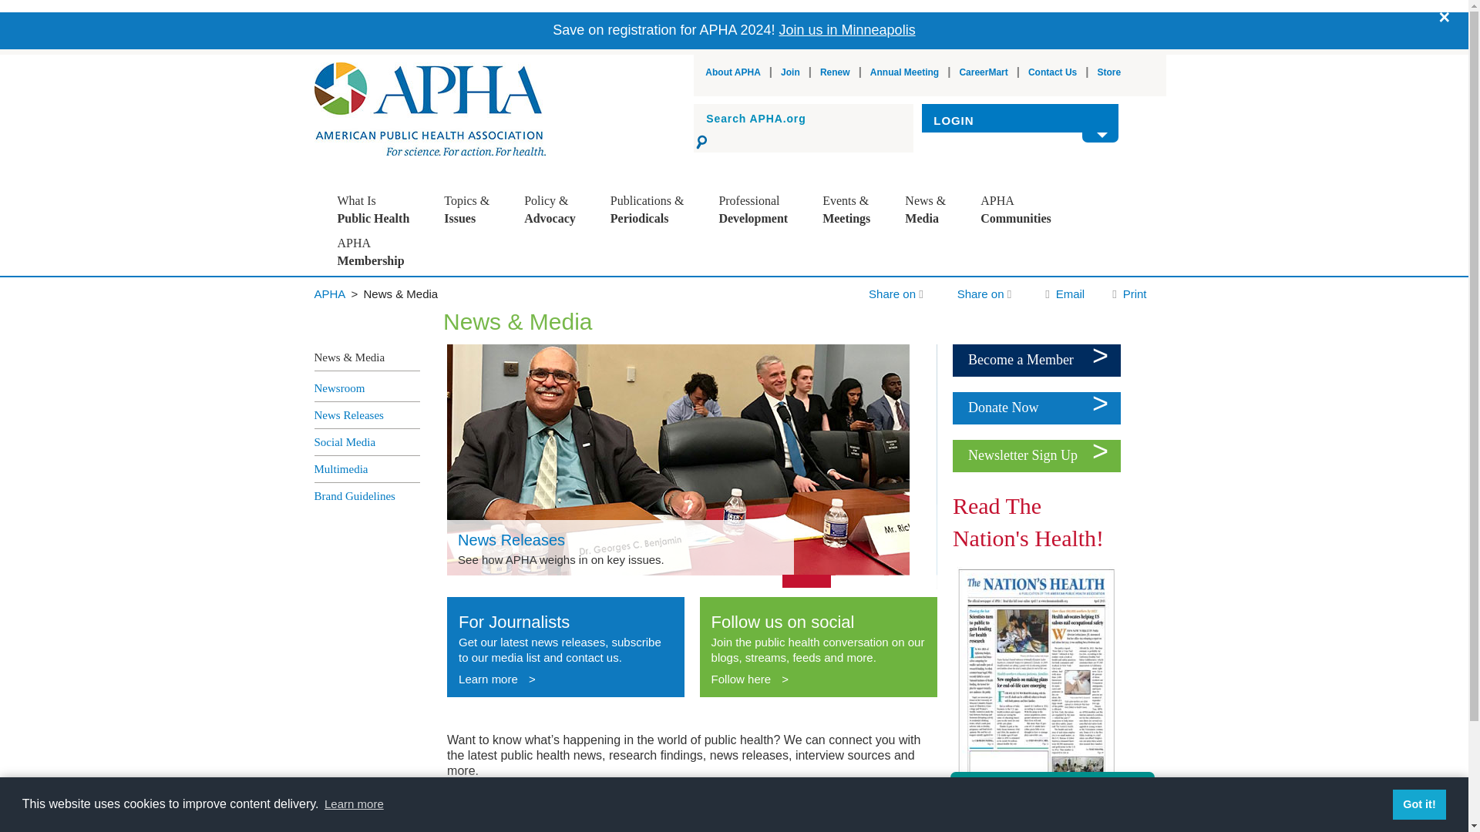  Describe the element at coordinates (502, 276) in the screenshot. I see `Racial Equity` at that location.